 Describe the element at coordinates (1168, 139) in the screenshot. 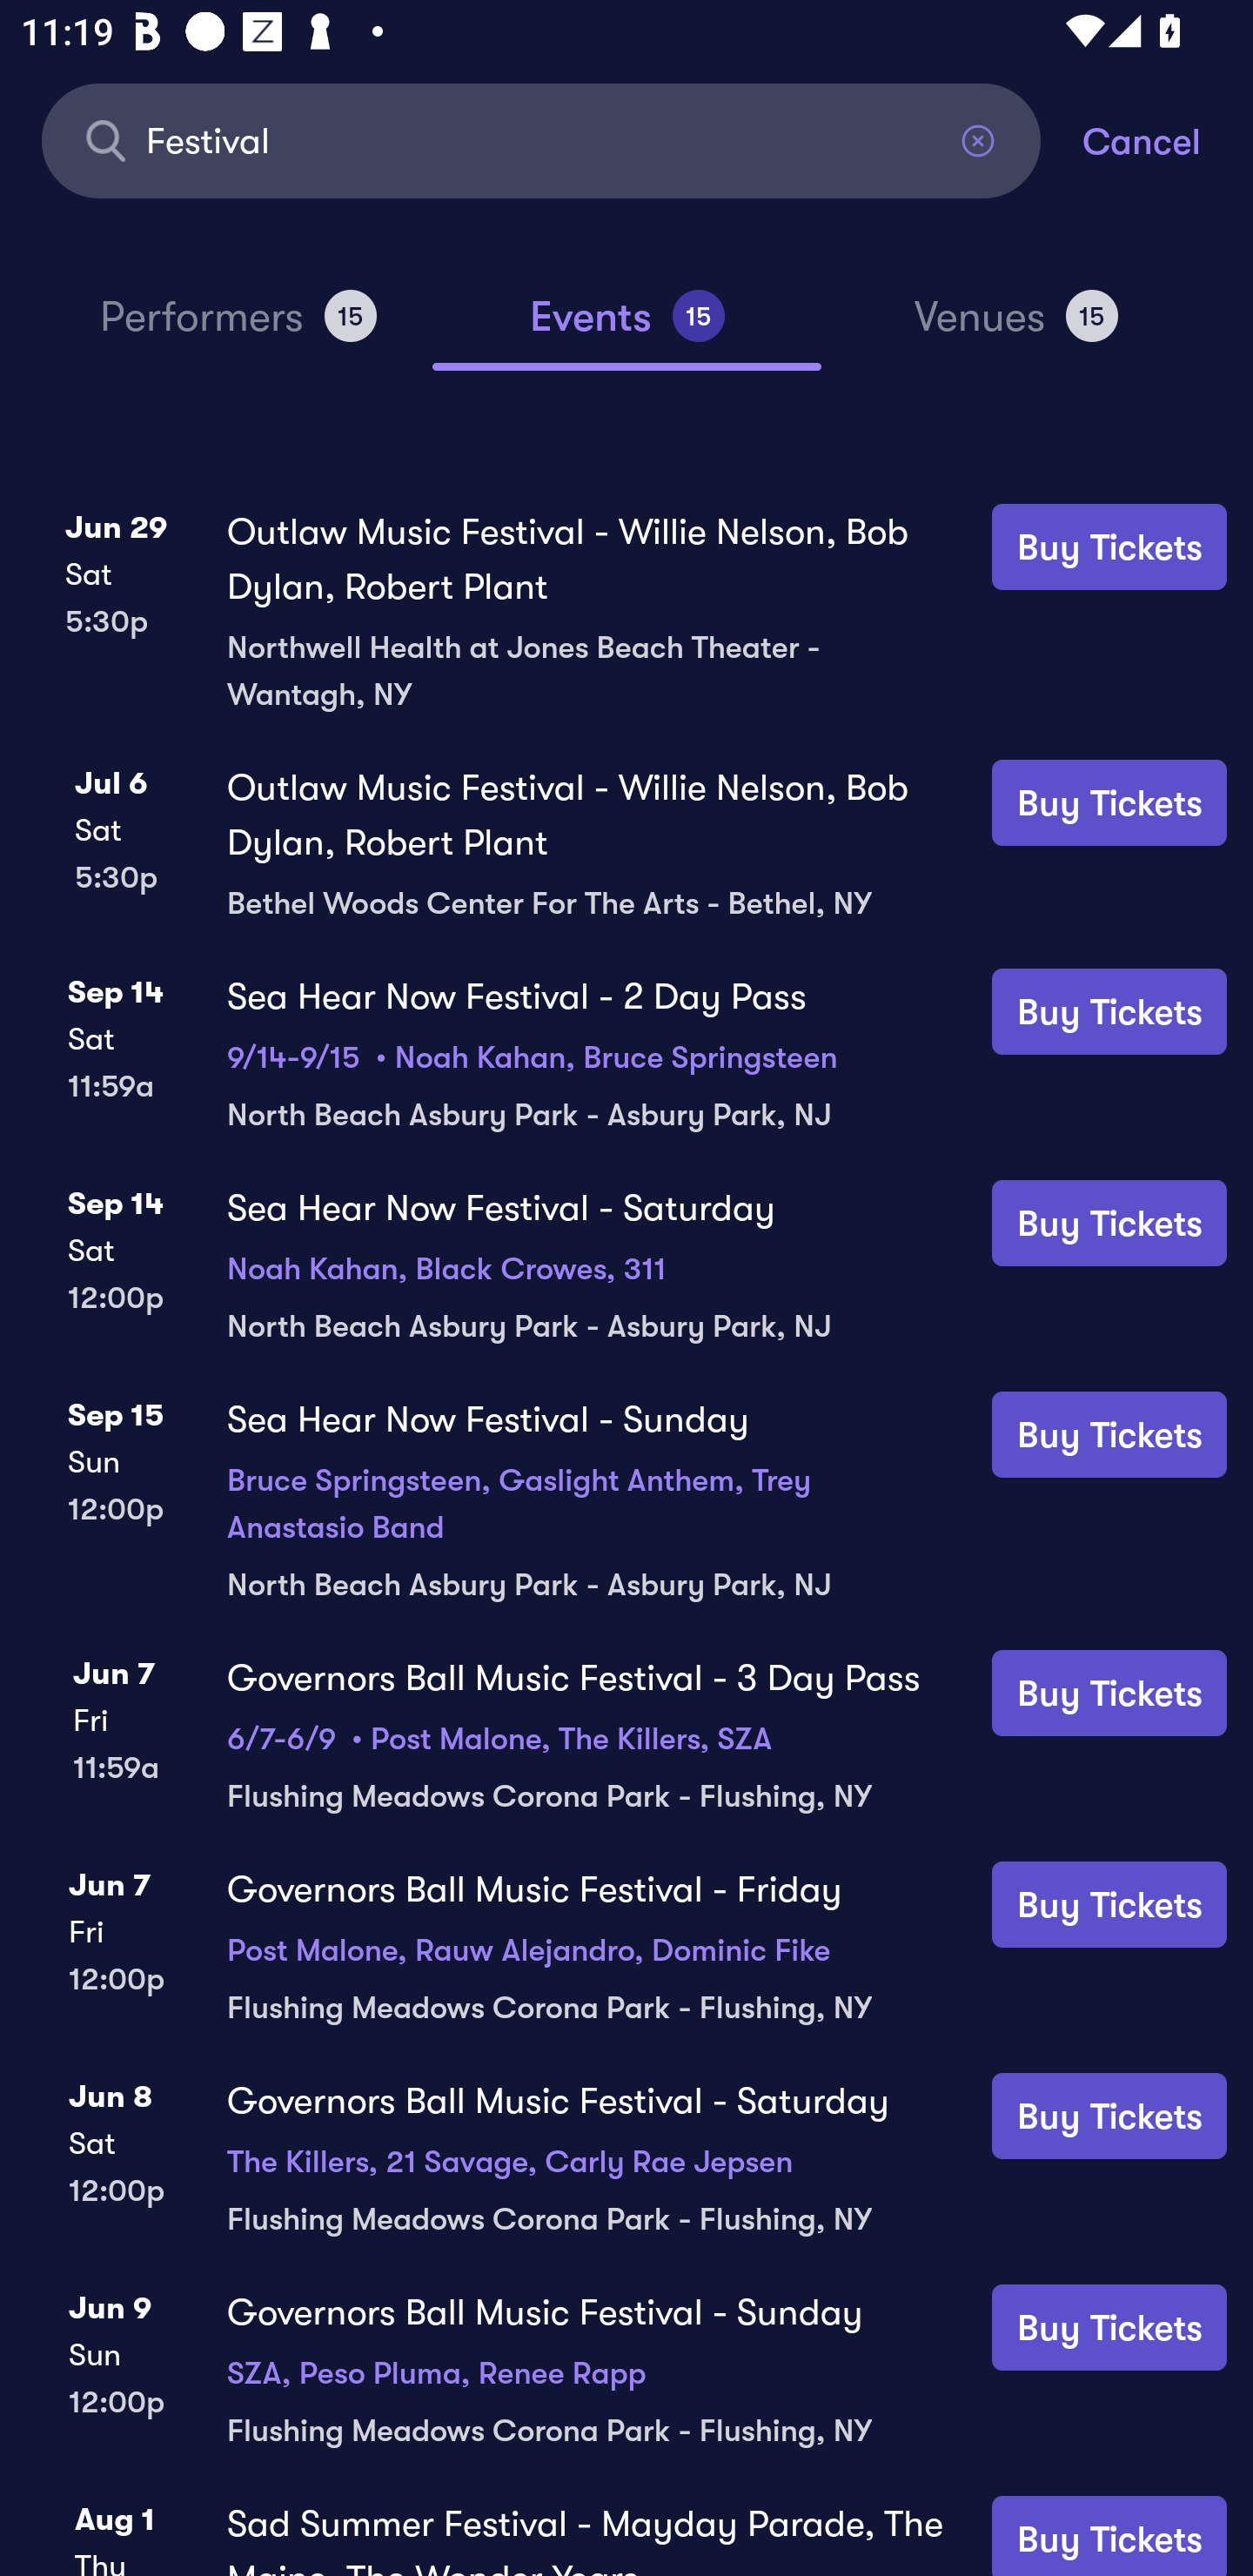

I see `Cancel` at that location.